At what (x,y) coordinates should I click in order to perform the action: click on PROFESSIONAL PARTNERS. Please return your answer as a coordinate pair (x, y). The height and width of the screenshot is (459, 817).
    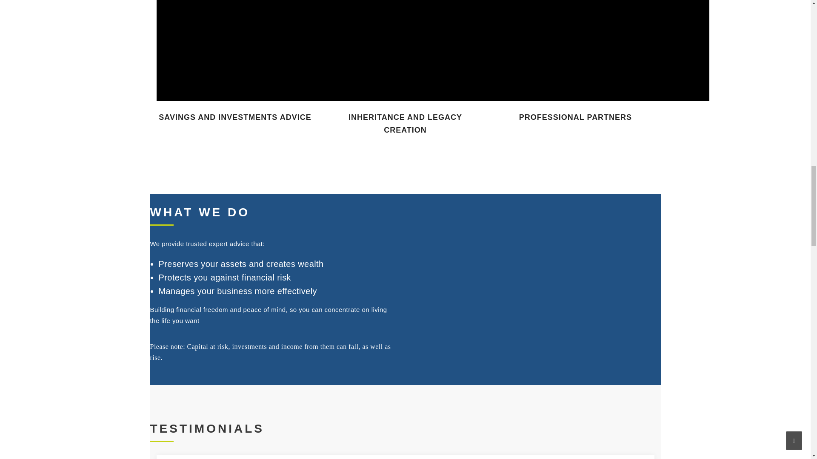
    Looking at the image, I should click on (575, 117).